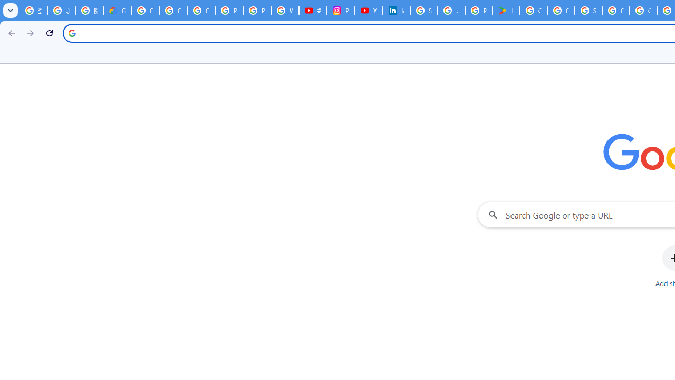  What do you see at coordinates (313, 11) in the screenshot?
I see `#nbabasketballhighlights - YouTube` at bounding box center [313, 11].